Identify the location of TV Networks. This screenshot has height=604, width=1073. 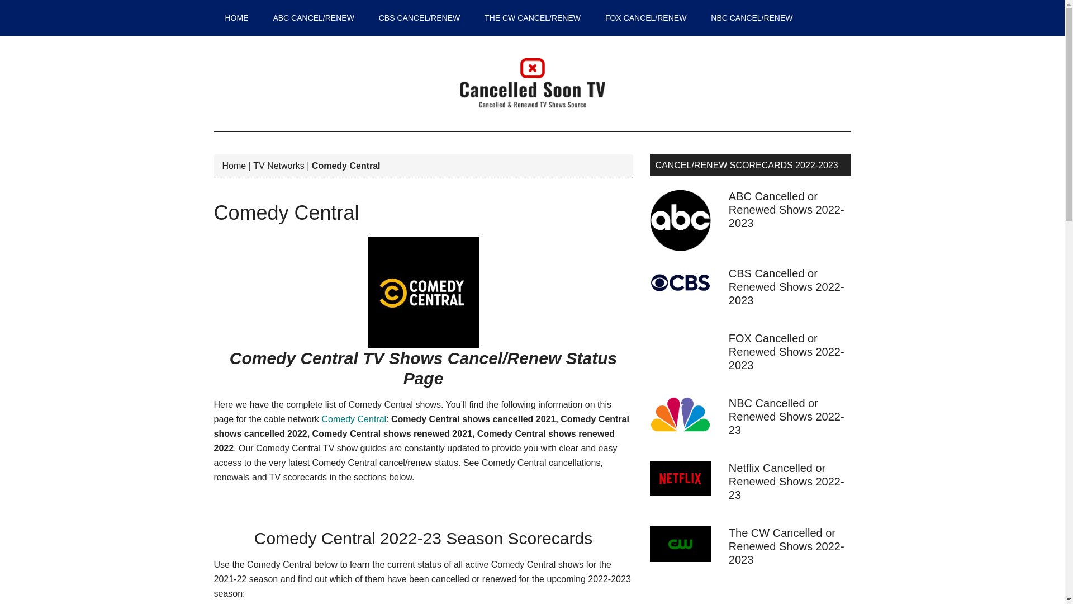
(279, 166).